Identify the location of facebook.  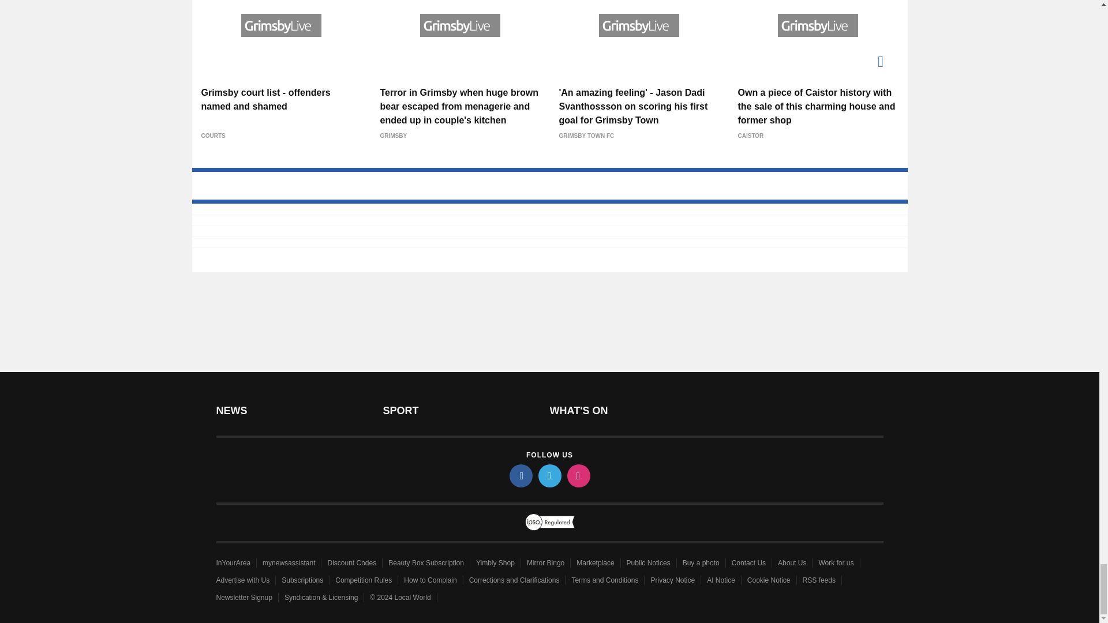
(520, 475).